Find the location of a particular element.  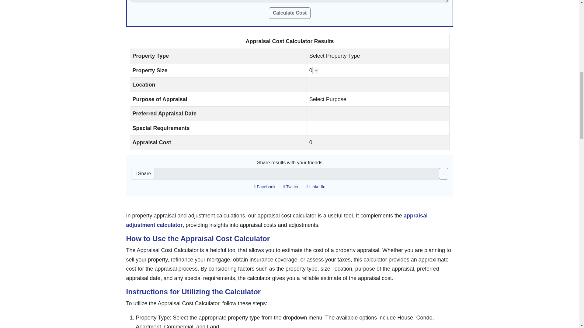

Calculate Cost is located at coordinates (290, 13).